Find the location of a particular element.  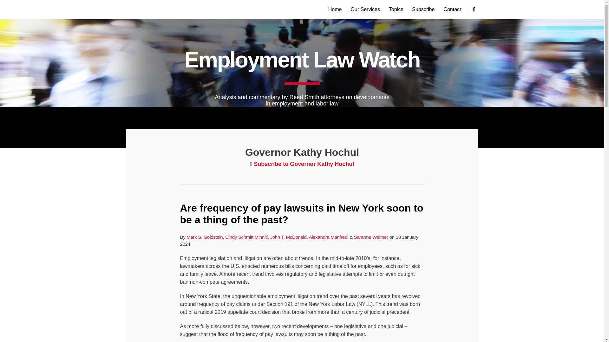

Mark S. Goldstein is located at coordinates (204, 237).